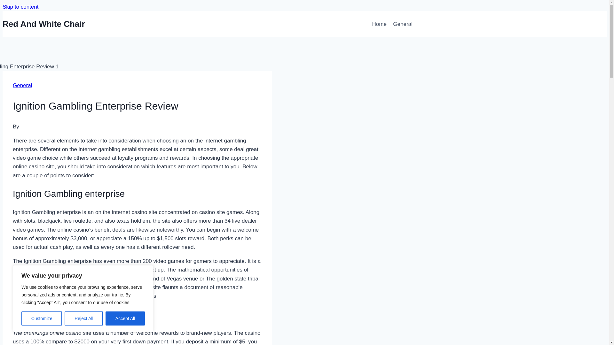 The height and width of the screenshot is (345, 614). Describe the element at coordinates (20, 7) in the screenshot. I see `Skip to content` at that location.